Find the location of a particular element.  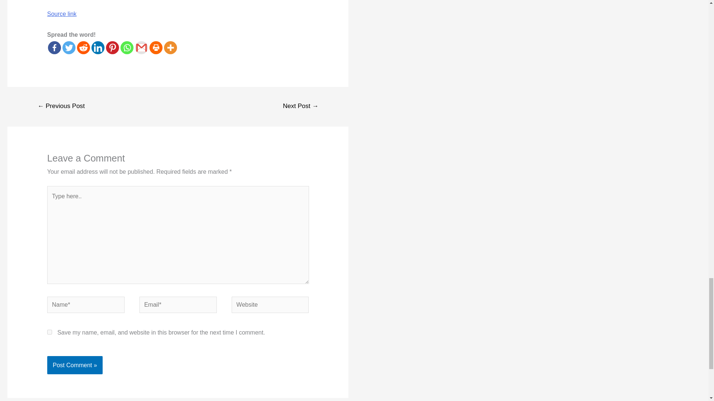

Print is located at coordinates (156, 48).